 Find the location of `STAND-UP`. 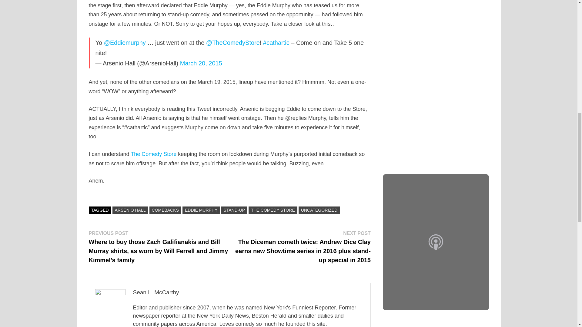

STAND-UP is located at coordinates (234, 210).